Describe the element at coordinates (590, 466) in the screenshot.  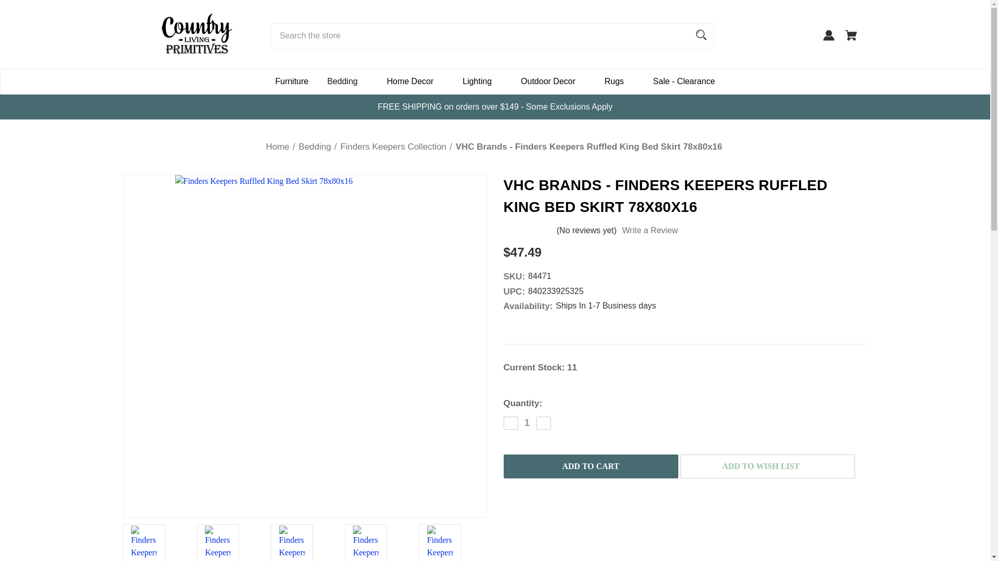
I see `Add to Cart` at that location.